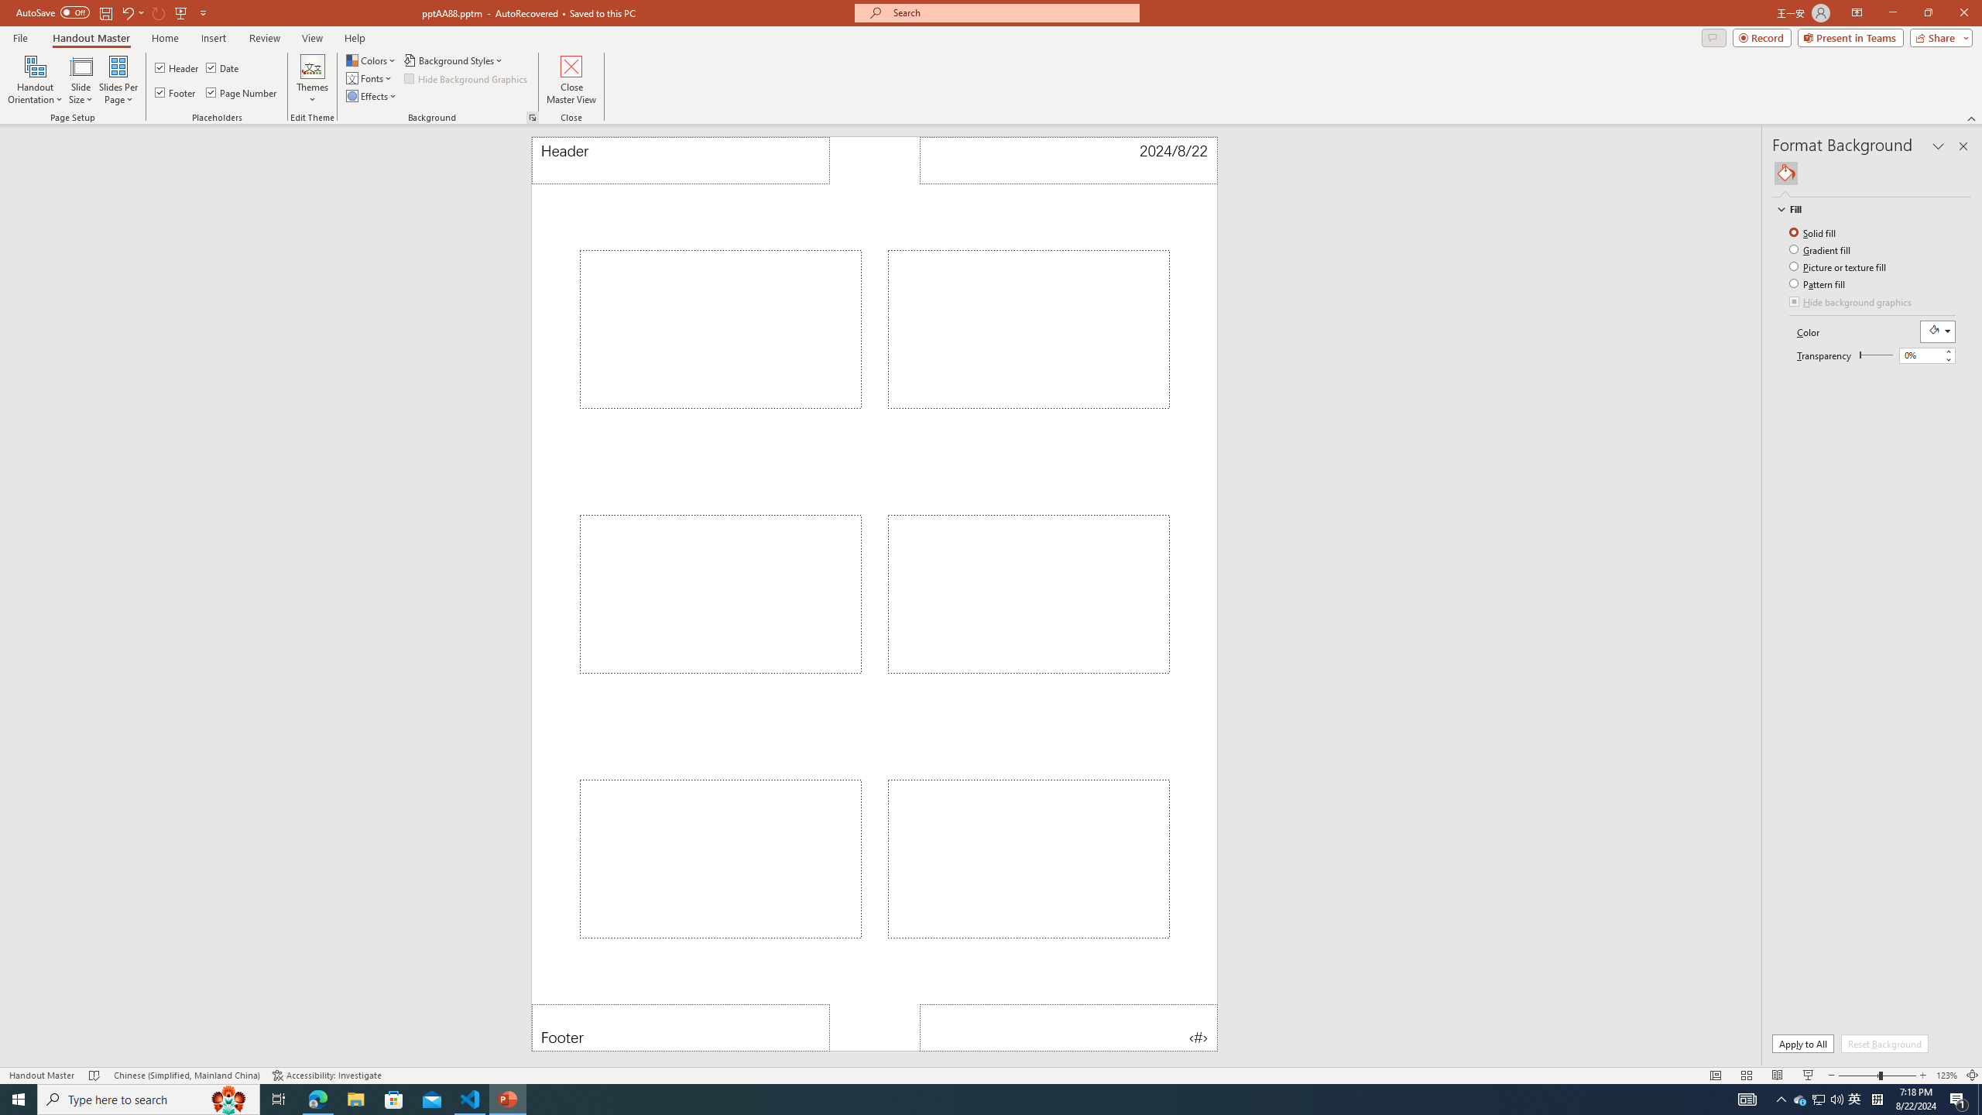  Describe the element at coordinates (571, 80) in the screenshot. I see `Close Master View` at that location.